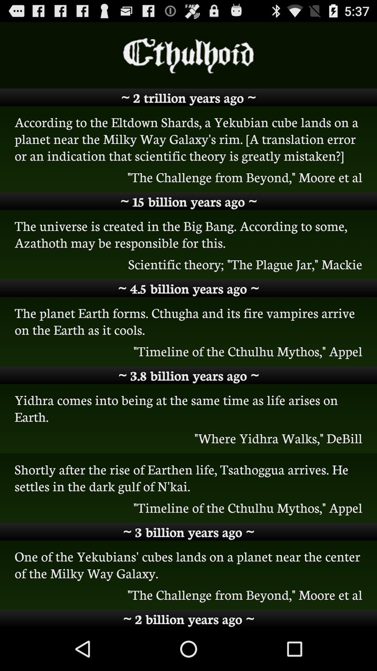 The width and height of the screenshot is (377, 671). I want to click on flip until the 4 5 billion, so click(188, 288).